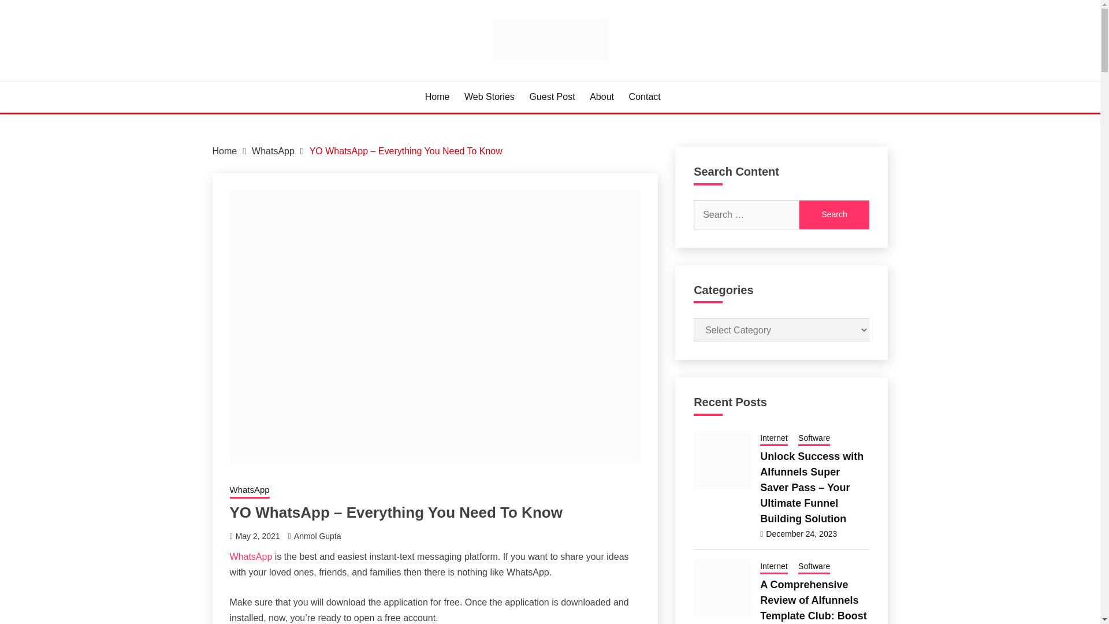 Image resolution: width=1109 pixels, height=624 pixels. What do you see at coordinates (489, 97) in the screenshot?
I see `Web Stories` at bounding box center [489, 97].